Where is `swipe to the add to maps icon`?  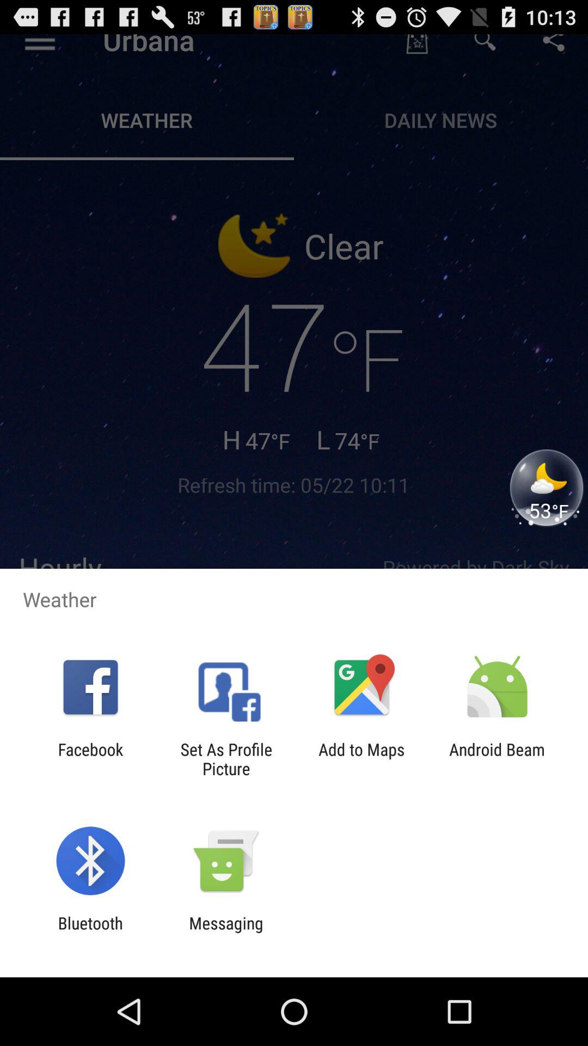
swipe to the add to maps icon is located at coordinates (362, 759).